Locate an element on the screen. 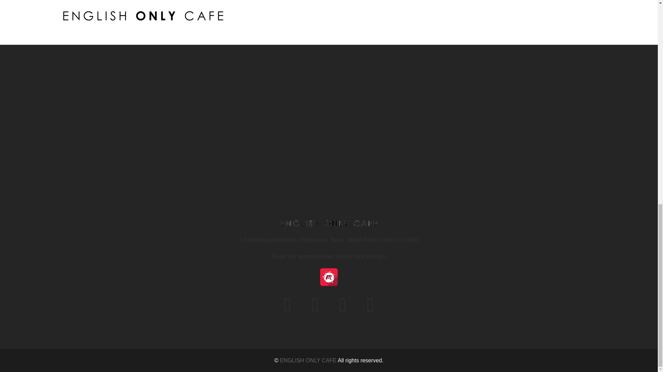 The image size is (663, 372). Meetup is located at coordinates (329, 277).